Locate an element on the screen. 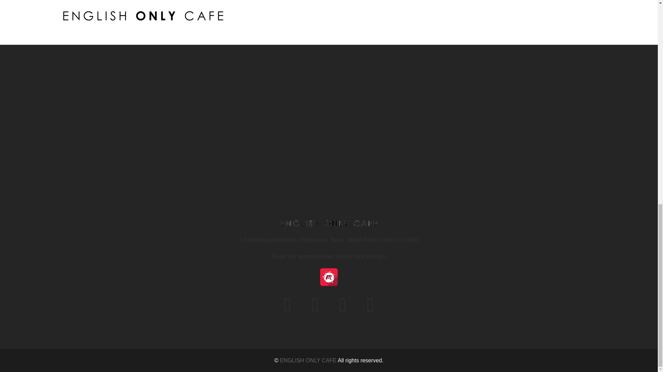 The image size is (663, 372). Meetup is located at coordinates (329, 277).